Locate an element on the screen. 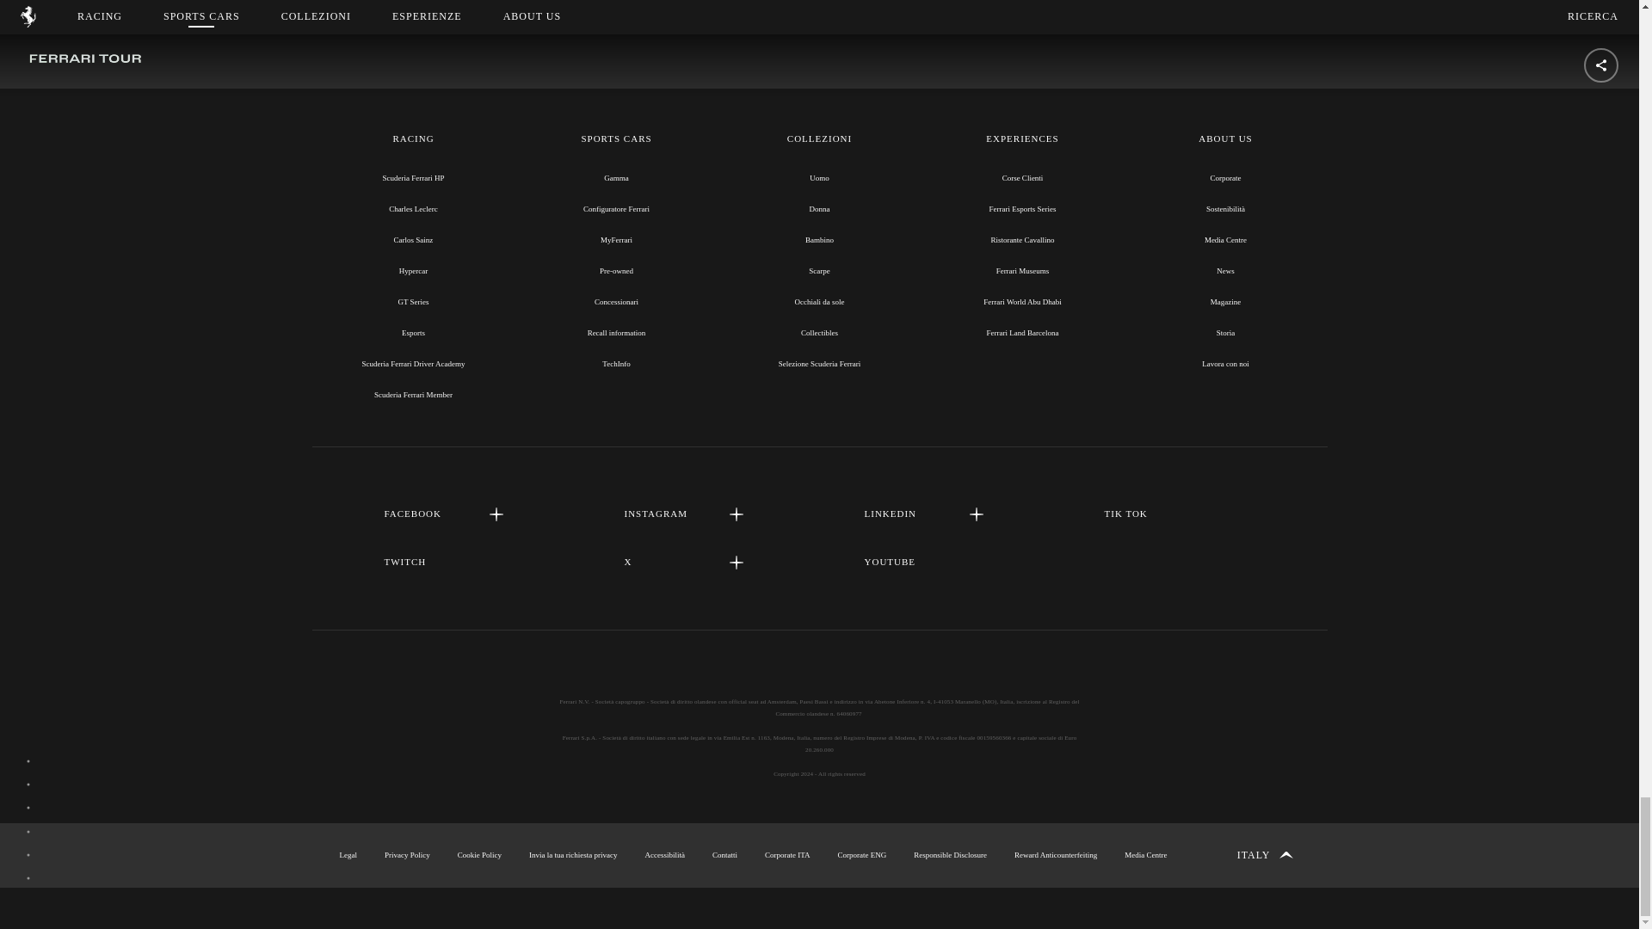 This screenshot has width=1652, height=929. ISCRIVITI is located at coordinates (819, 3).